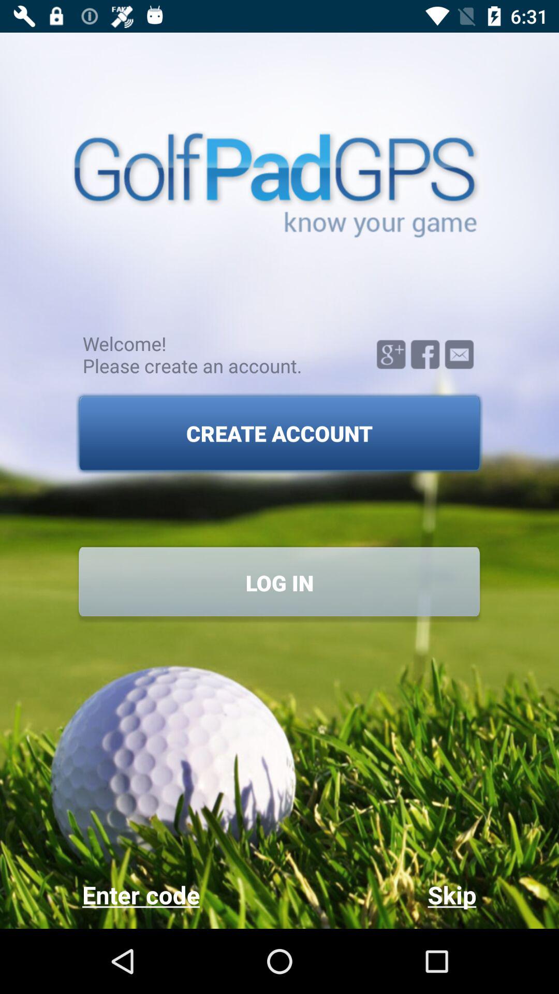 The height and width of the screenshot is (994, 559). What do you see at coordinates (378, 895) in the screenshot?
I see `launch the skip icon` at bounding box center [378, 895].